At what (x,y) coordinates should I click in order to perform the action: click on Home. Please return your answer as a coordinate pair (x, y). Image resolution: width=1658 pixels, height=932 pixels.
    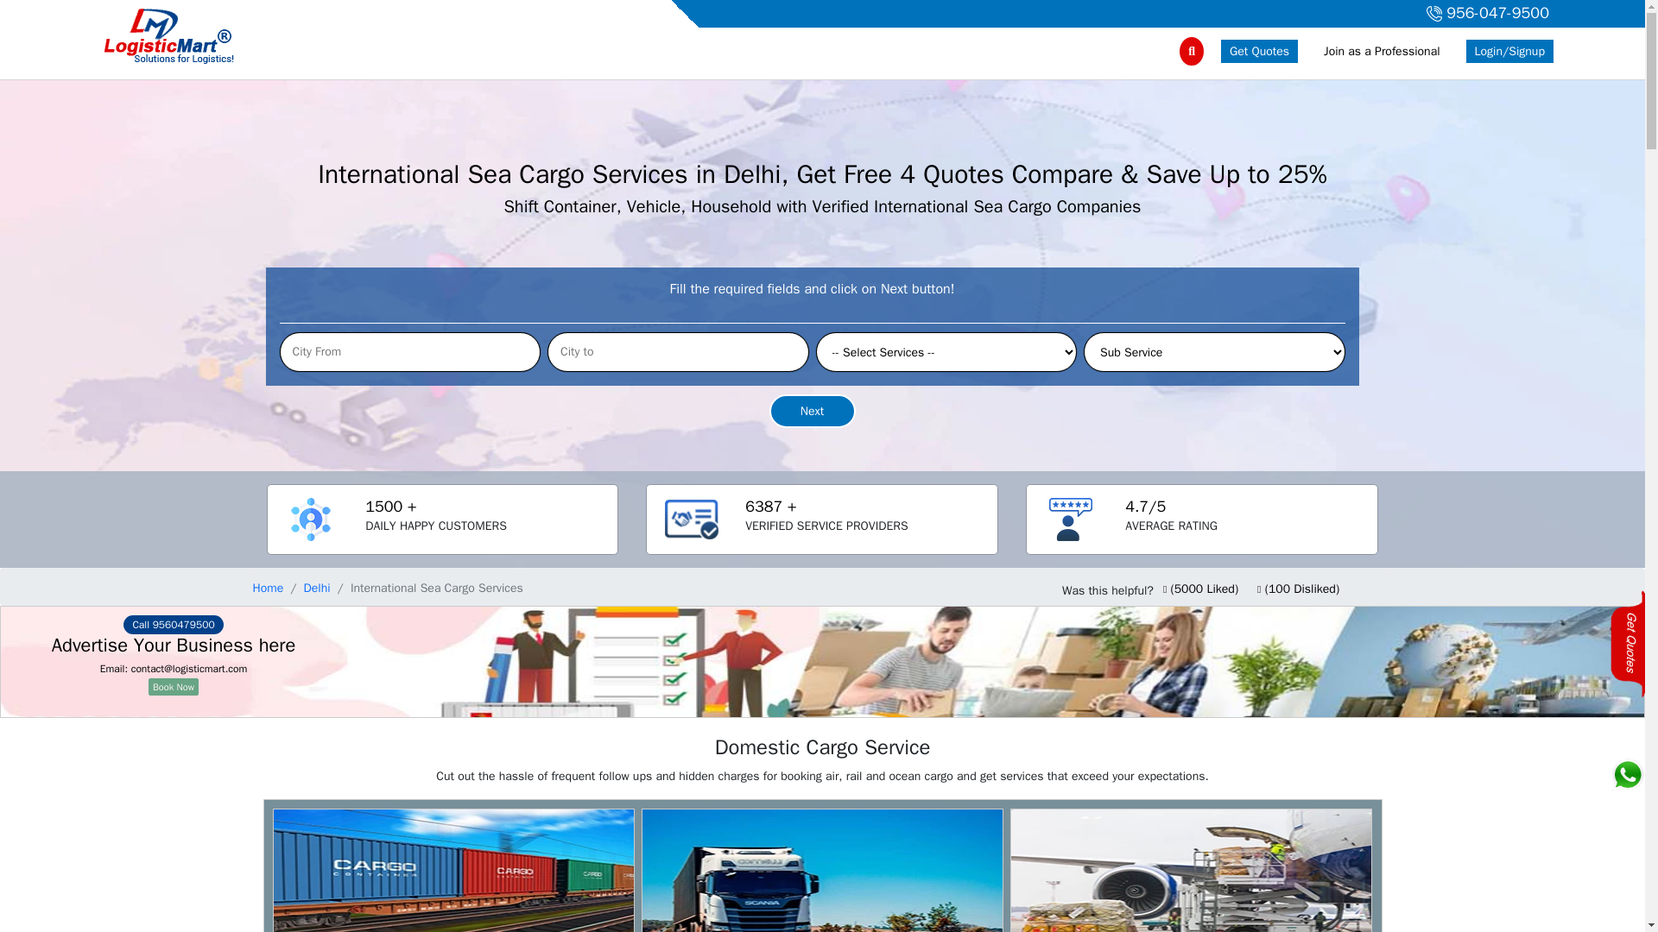
    Looking at the image, I should click on (268, 588).